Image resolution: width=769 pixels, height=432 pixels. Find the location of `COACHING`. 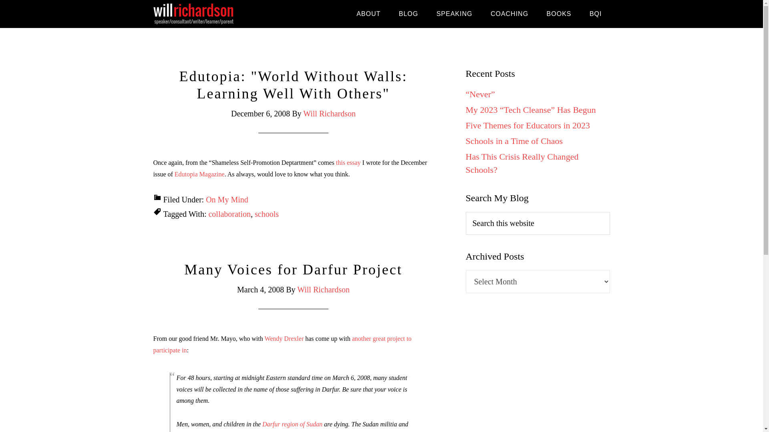

COACHING is located at coordinates (509, 14).